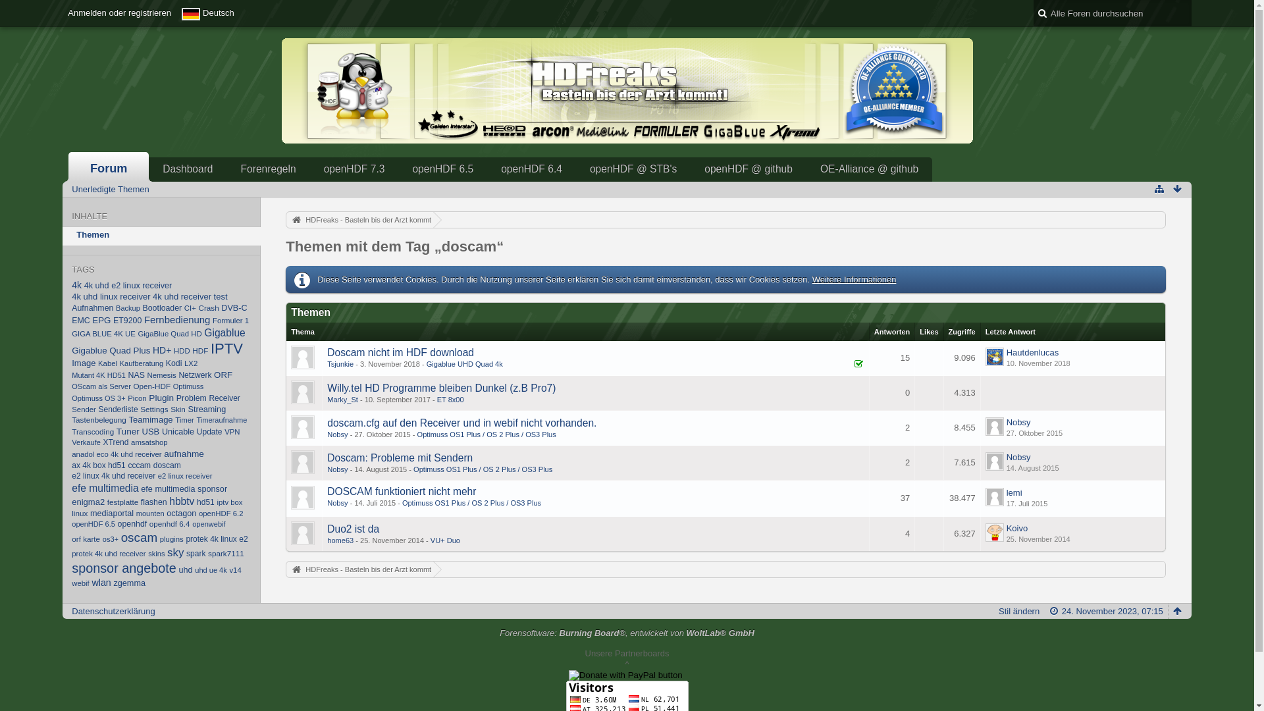 The width and height of the screenshot is (1264, 711). Describe the element at coordinates (224, 333) in the screenshot. I see `Gigablue` at that location.